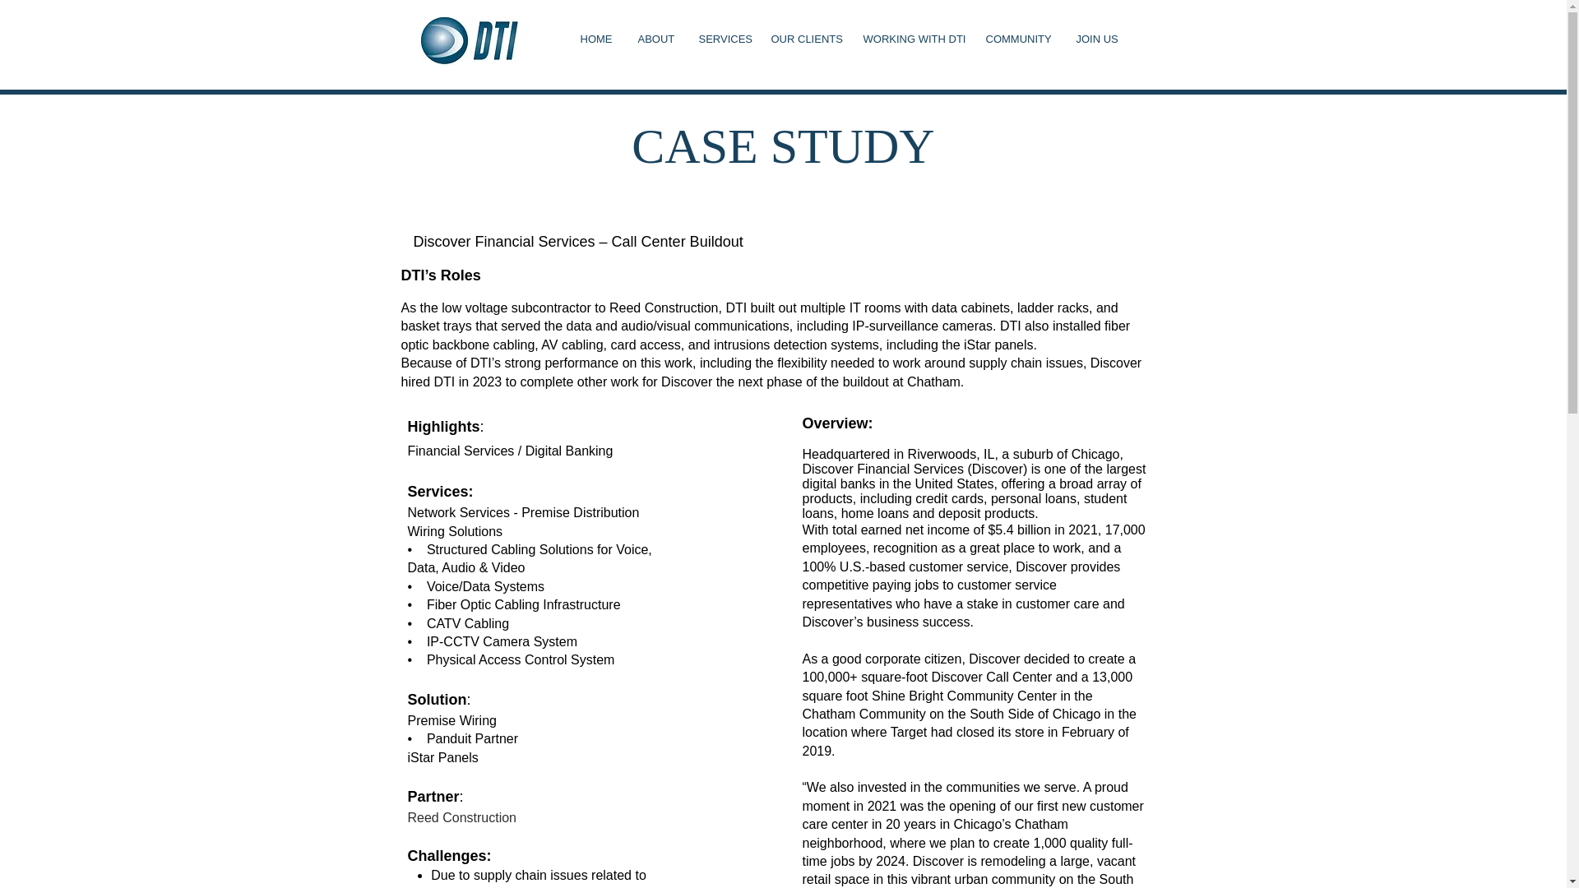 This screenshot has width=1579, height=888. What do you see at coordinates (911, 39) in the screenshot?
I see `WORKING WITH DTI` at bounding box center [911, 39].